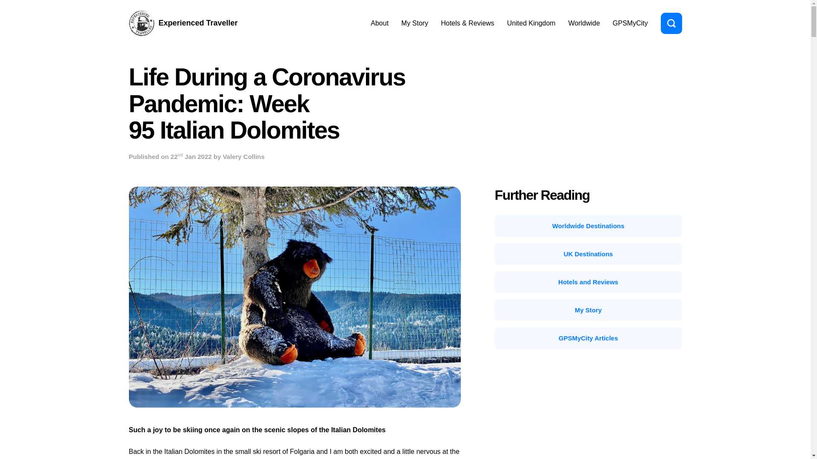 The image size is (817, 459). Describe the element at coordinates (584, 23) in the screenshot. I see `Worldwide` at that location.